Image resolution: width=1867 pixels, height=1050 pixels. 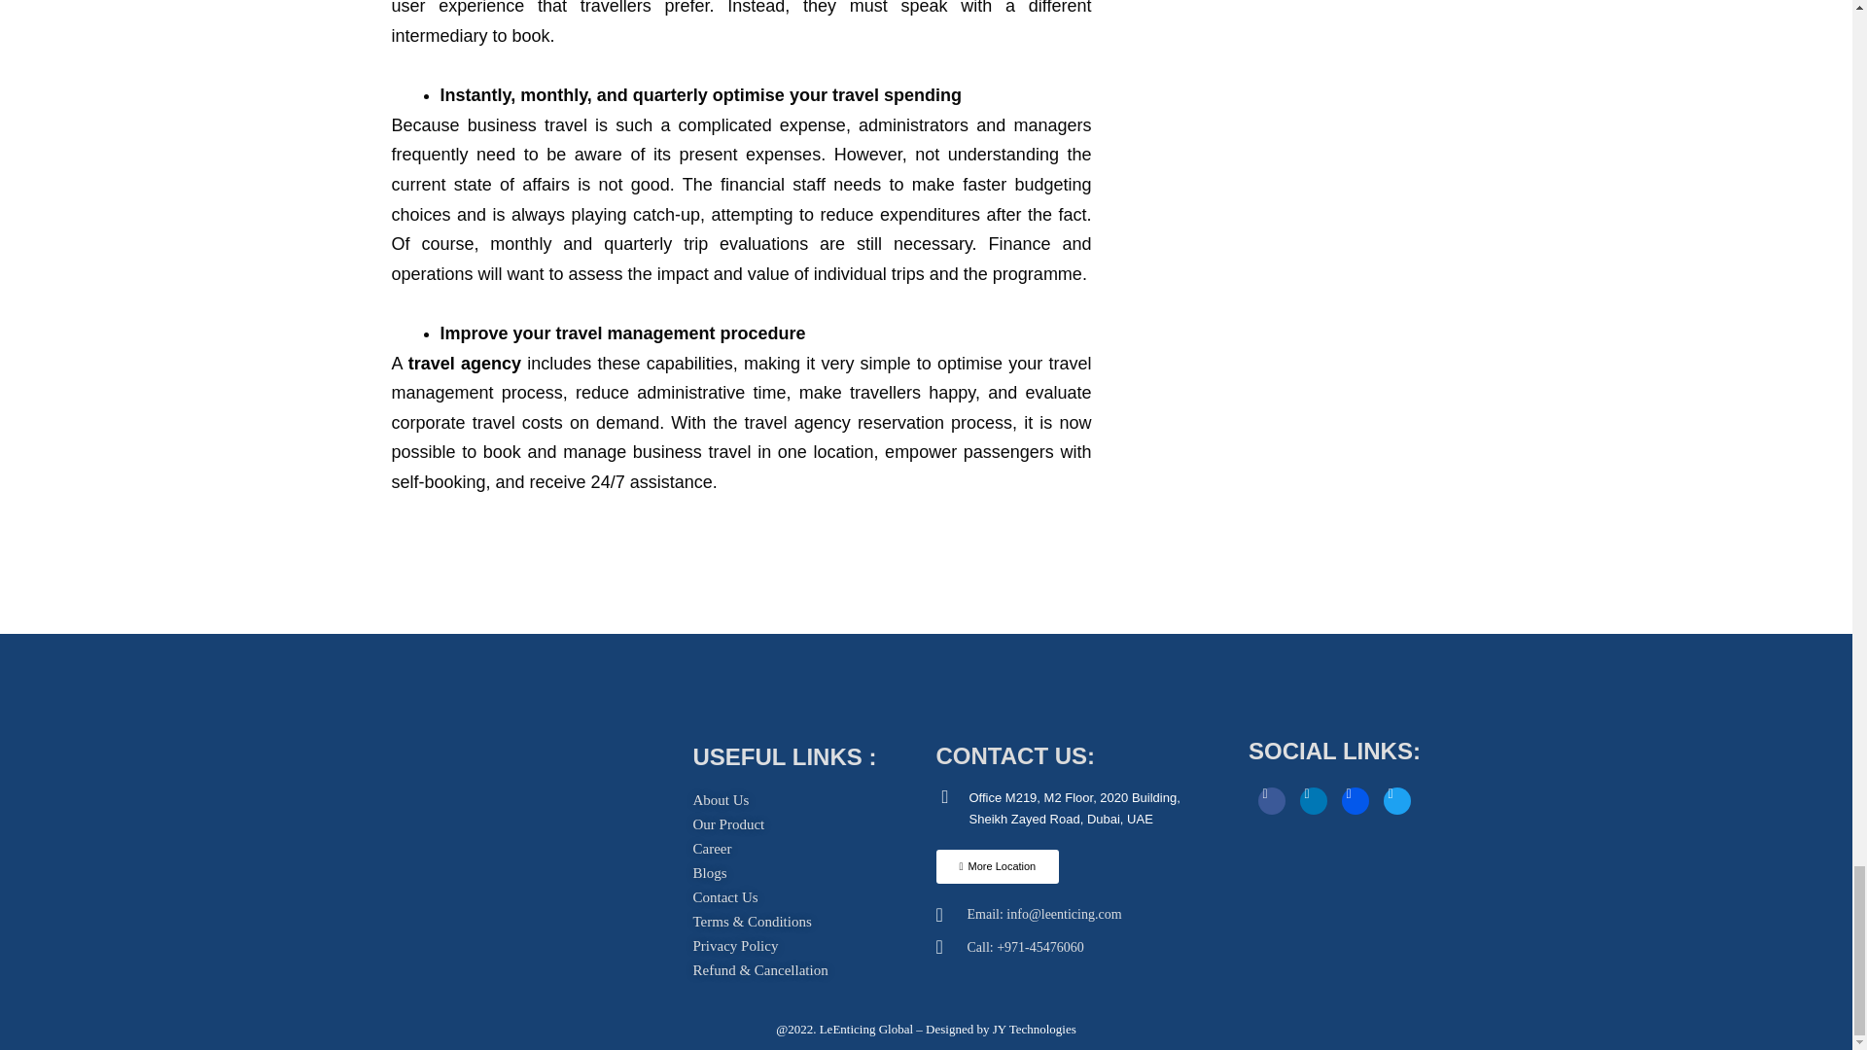 What do you see at coordinates (465, 364) in the screenshot?
I see `travel agency` at bounding box center [465, 364].